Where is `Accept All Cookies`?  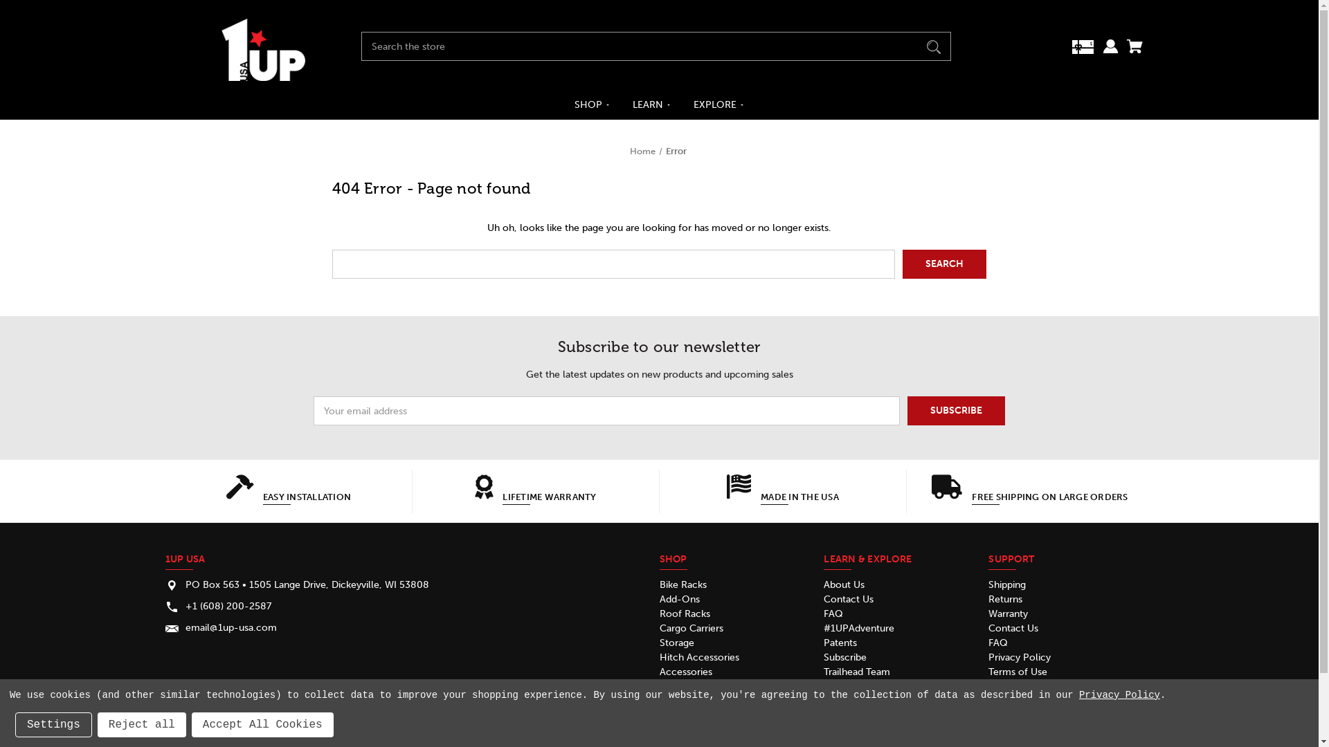 Accept All Cookies is located at coordinates (263, 725).